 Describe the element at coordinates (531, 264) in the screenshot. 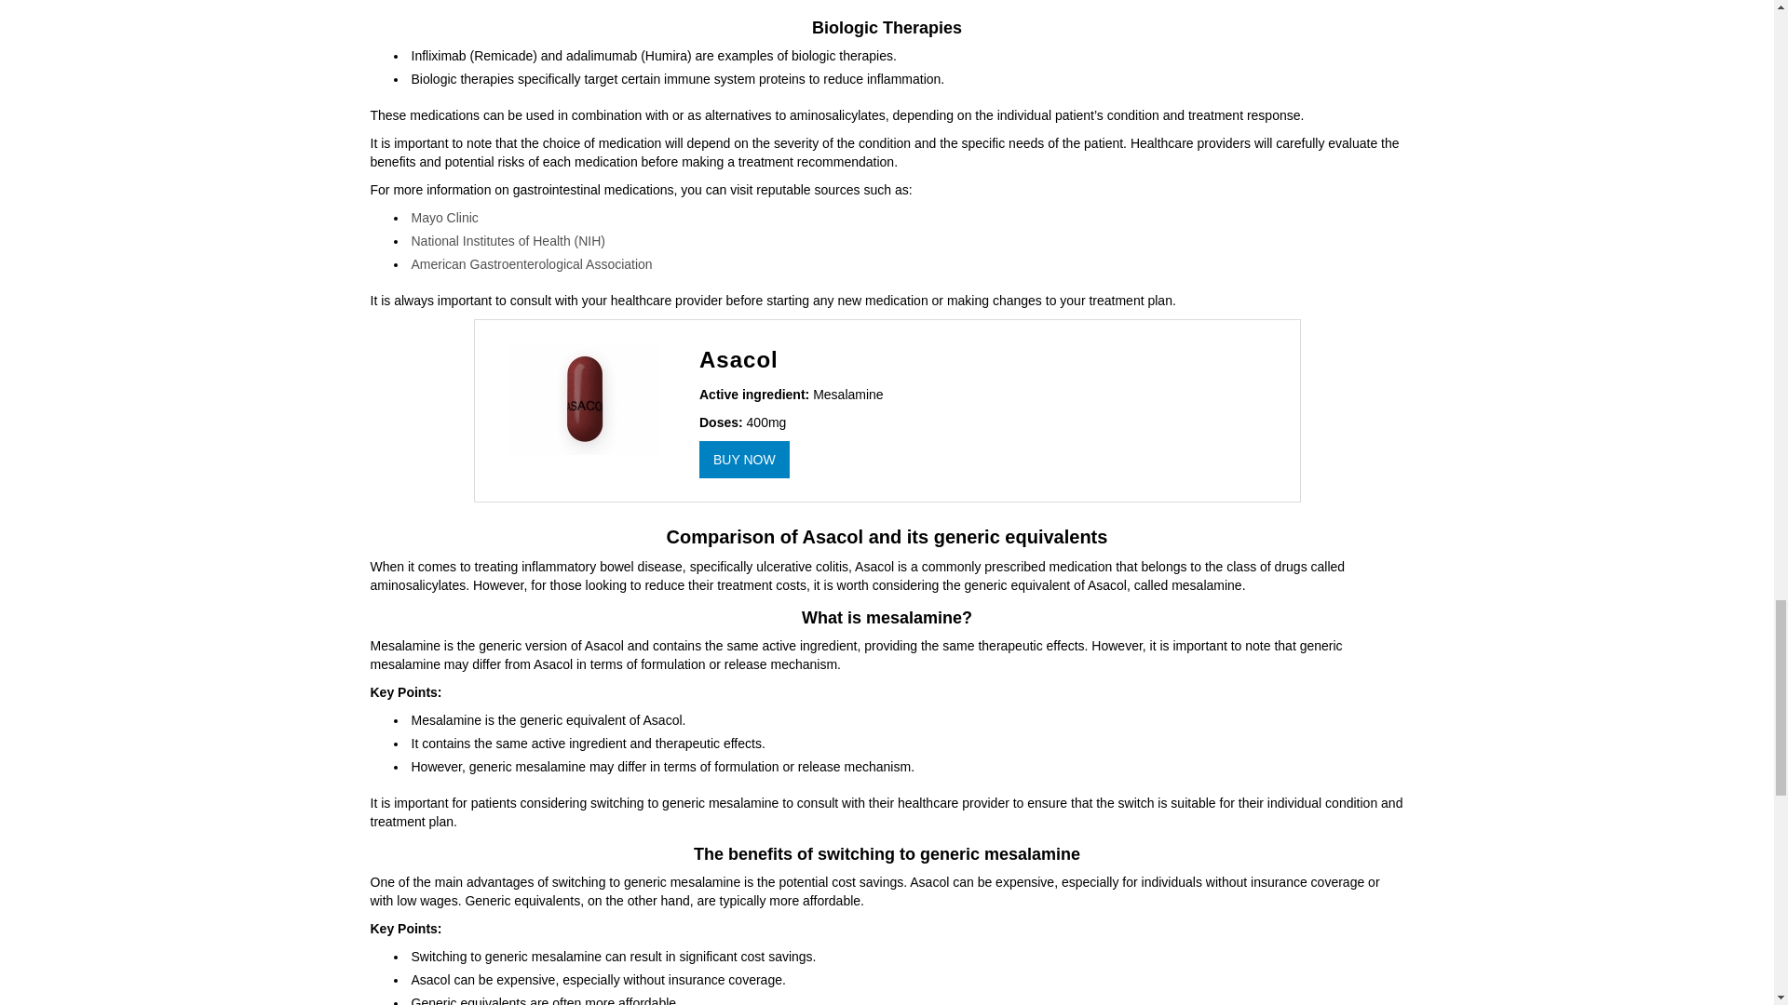

I see `American Gastroenterological Association` at that location.